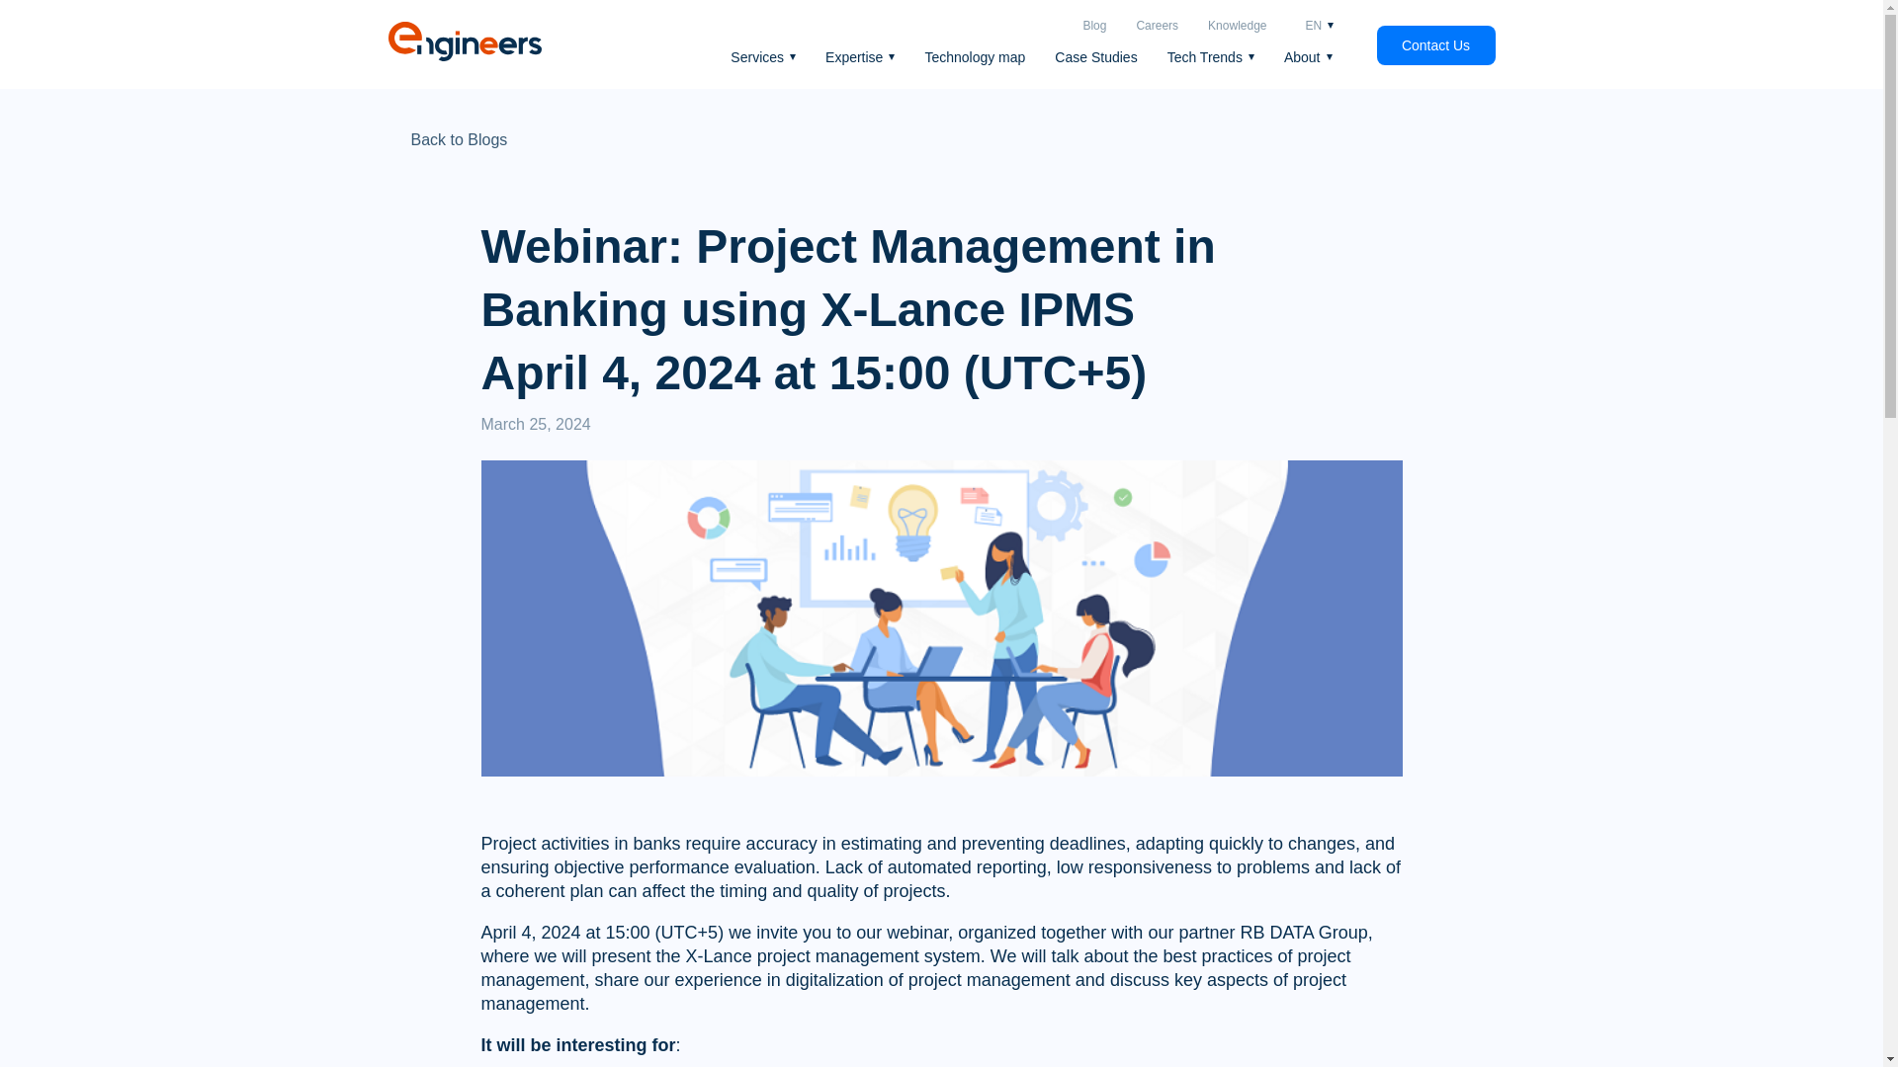 Image resolution: width=1898 pixels, height=1067 pixels. What do you see at coordinates (447, 140) in the screenshot?
I see `Back to Blogs` at bounding box center [447, 140].